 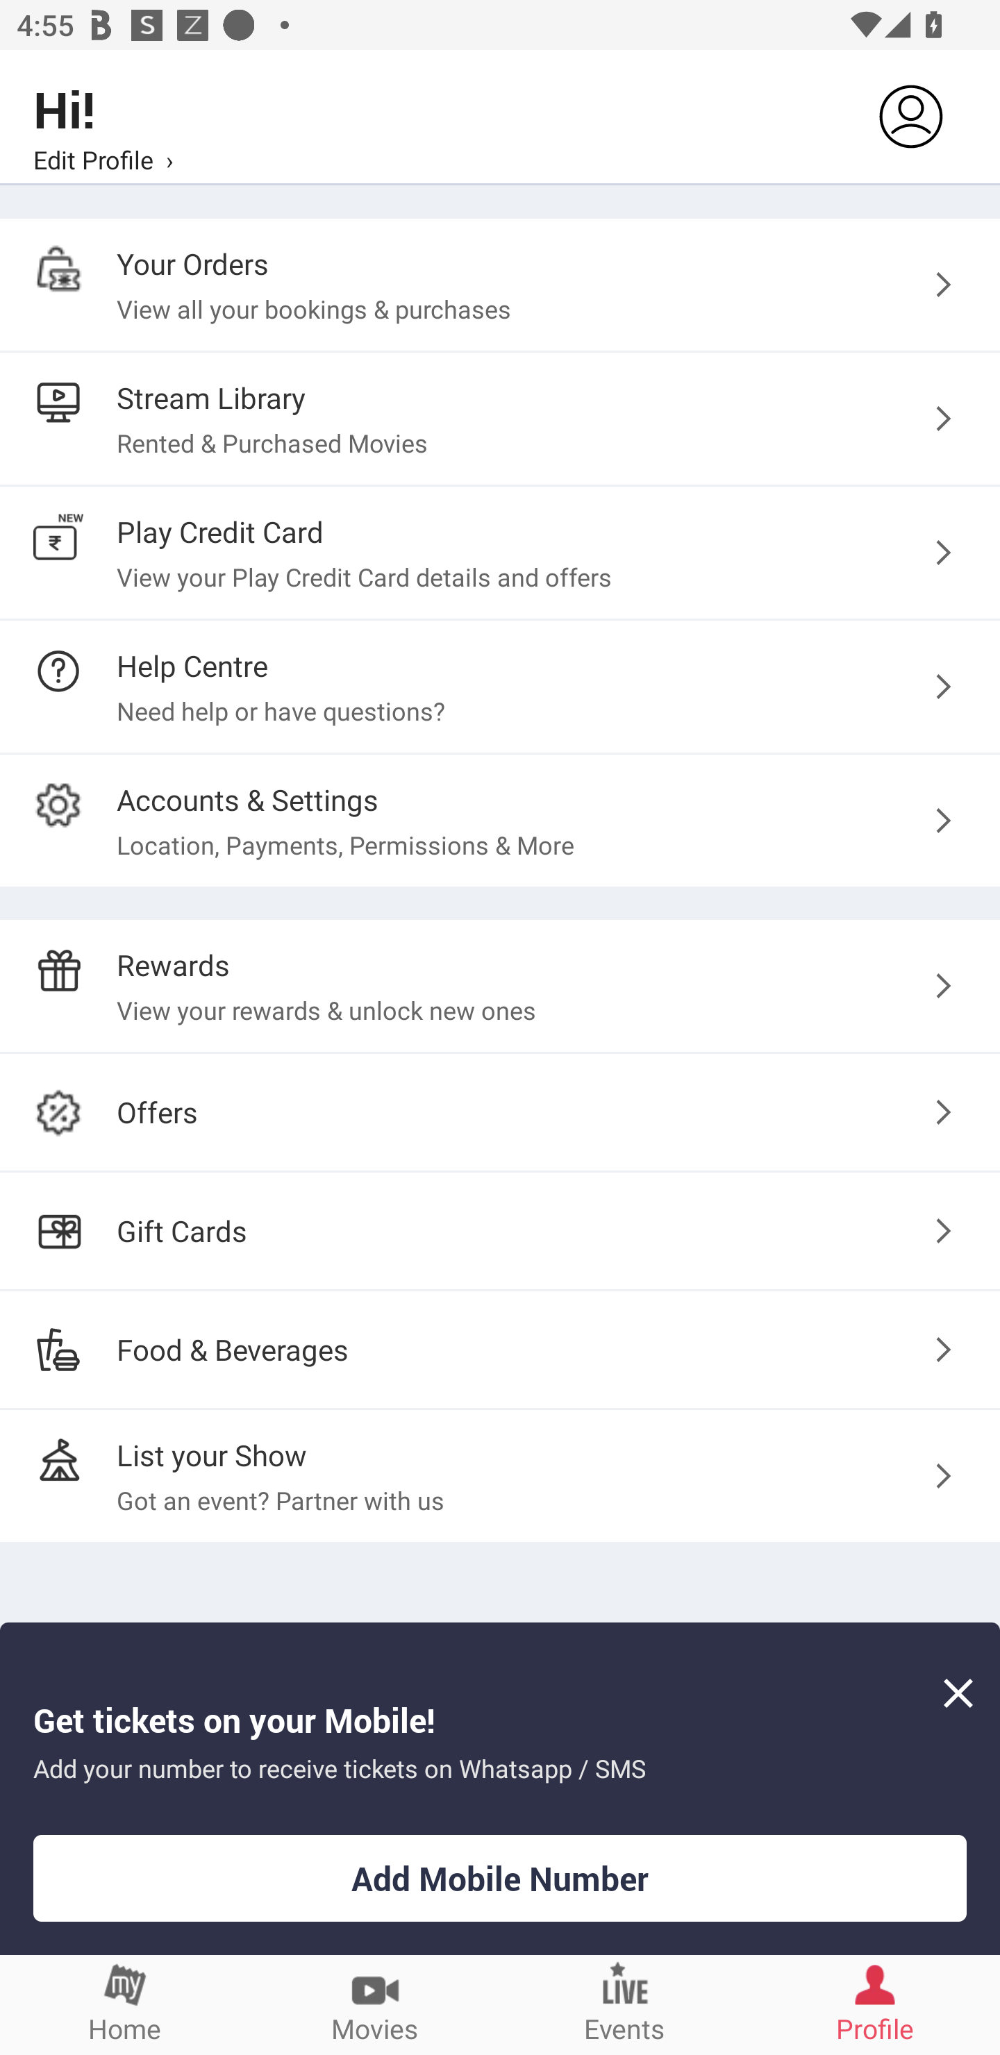 What do you see at coordinates (500, 285) in the screenshot?
I see `Your Orders View all your bookings & purchases` at bounding box center [500, 285].